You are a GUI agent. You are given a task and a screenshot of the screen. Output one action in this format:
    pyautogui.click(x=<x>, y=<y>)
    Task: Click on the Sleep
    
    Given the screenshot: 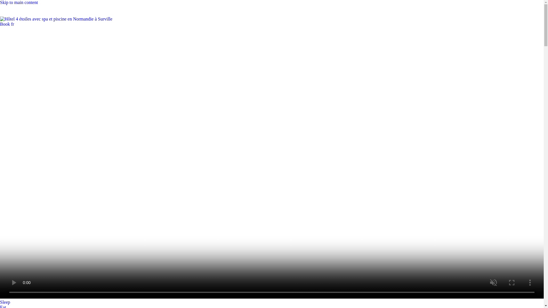 What is the action you would take?
    pyautogui.click(x=5, y=302)
    